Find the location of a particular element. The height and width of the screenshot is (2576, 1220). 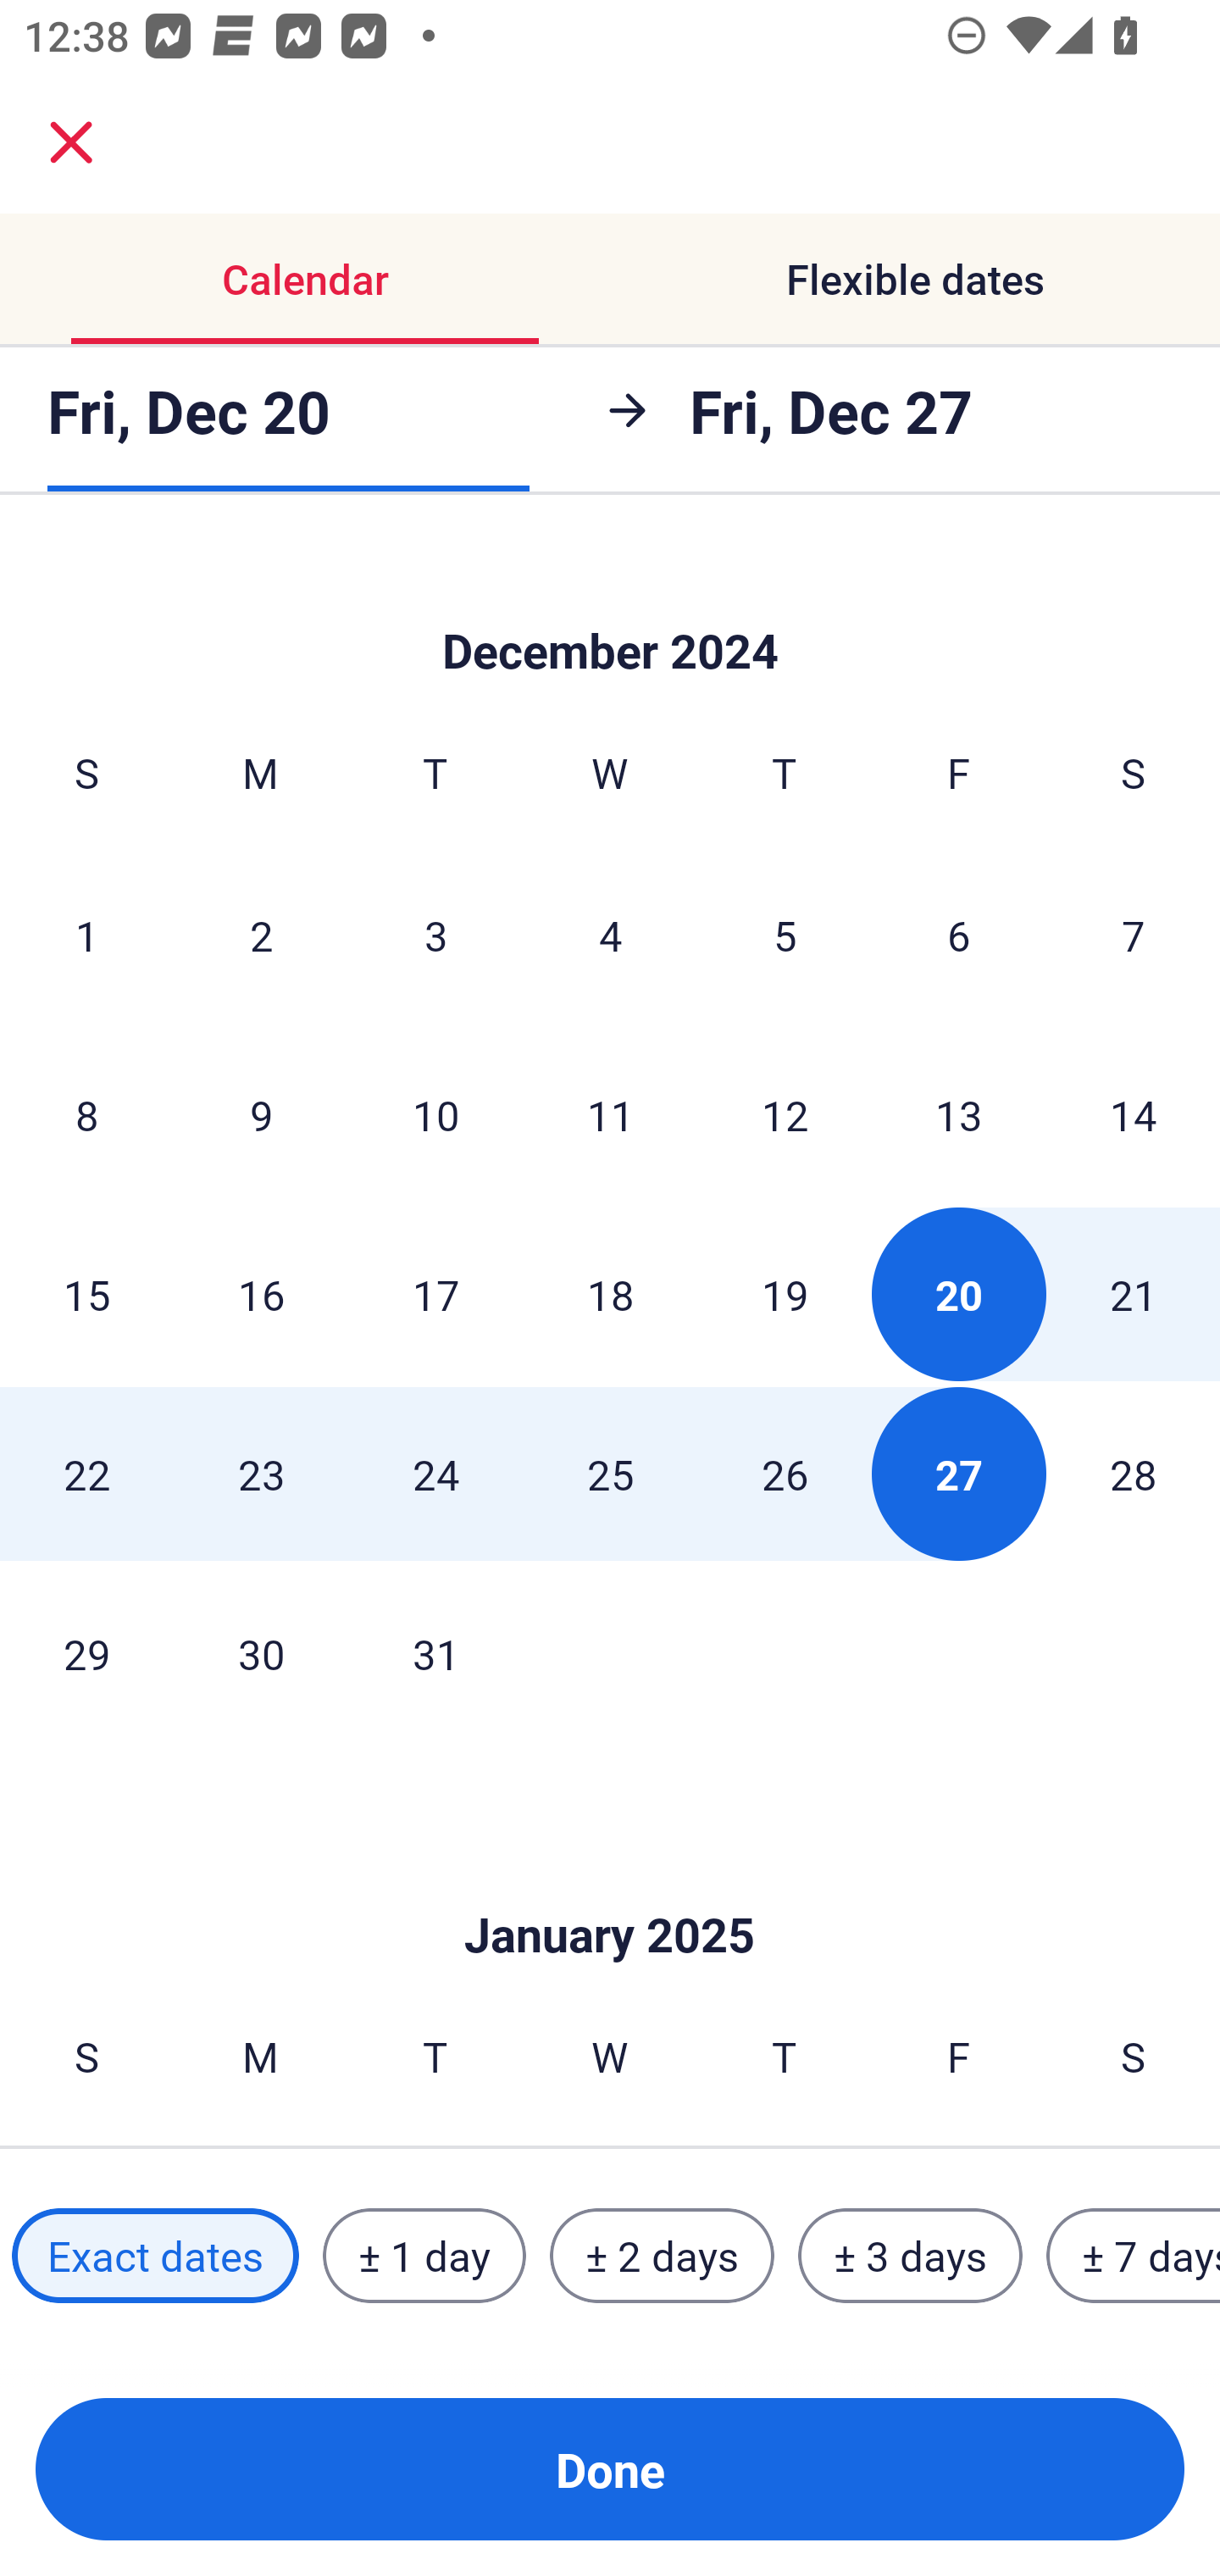

14 Saturday, December 14, 2024 is located at coordinates (1134, 1113).